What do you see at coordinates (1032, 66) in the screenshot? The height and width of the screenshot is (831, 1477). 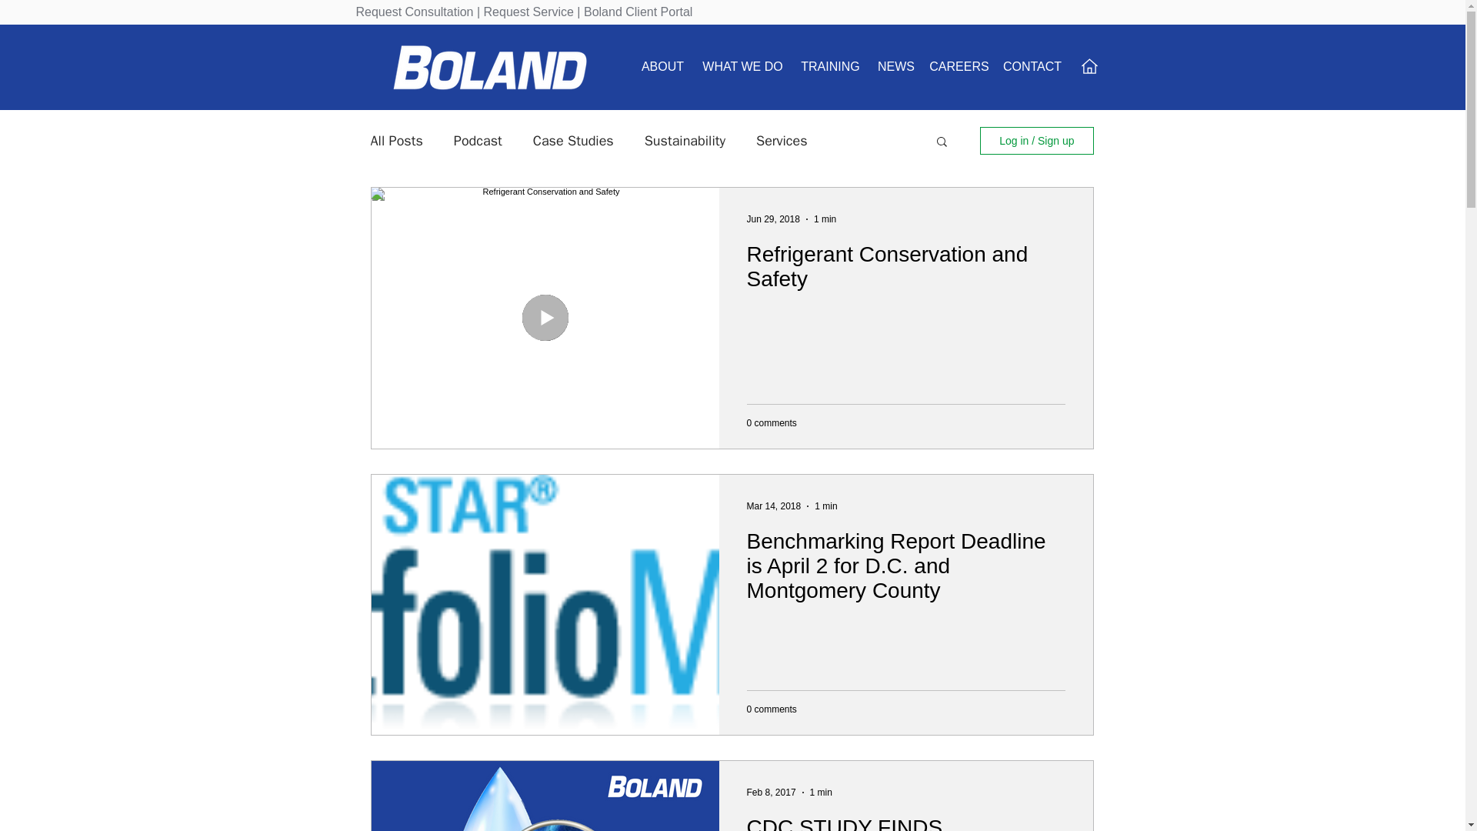 I see `CONTACT` at bounding box center [1032, 66].